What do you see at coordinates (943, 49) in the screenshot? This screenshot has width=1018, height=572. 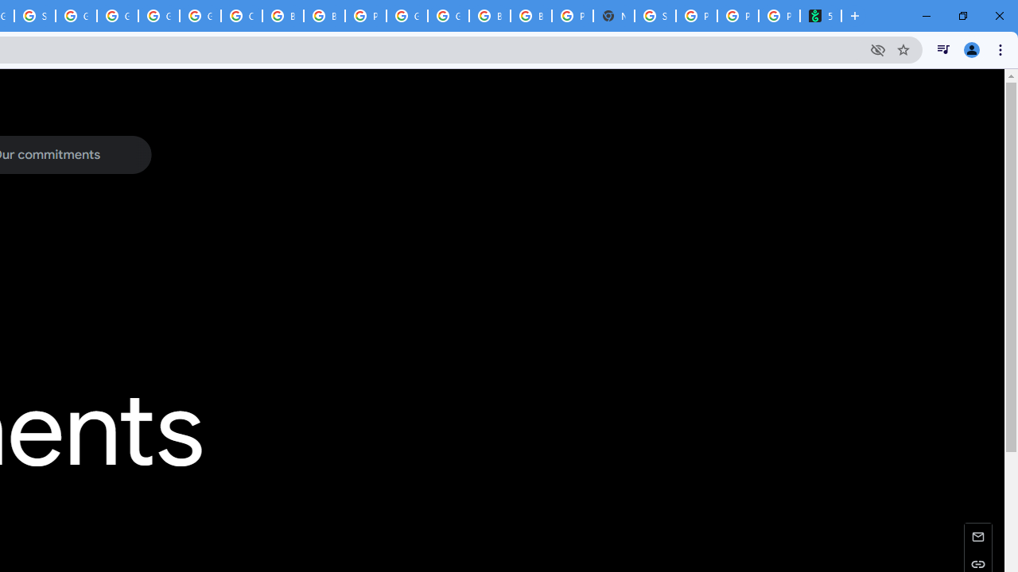 I see `Control your music, videos, and more` at bounding box center [943, 49].